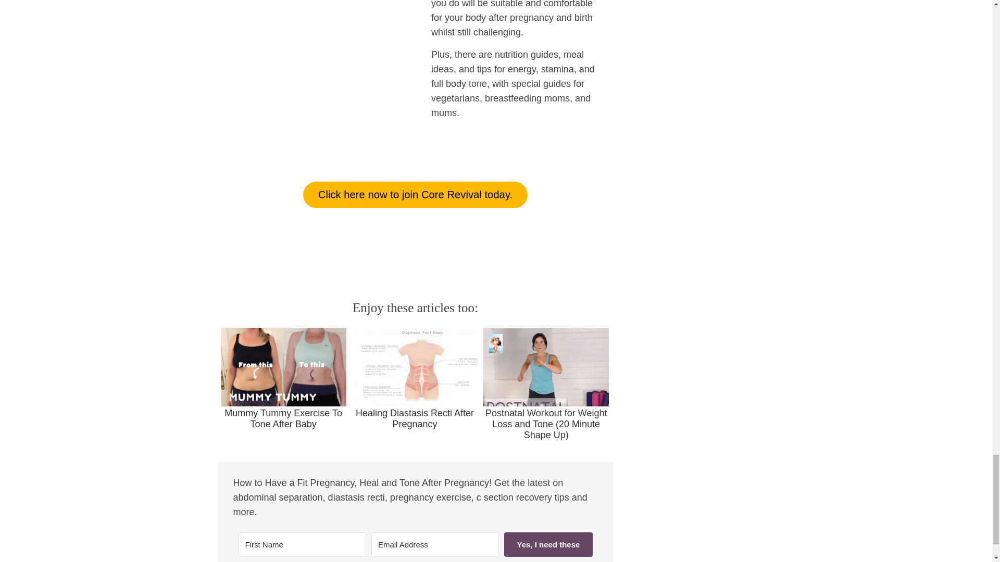 The width and height of the screenshot is (1000, 562). Describe the element at coordinates (415, 195) in the screenshot. I see `Click here now to join Core Revival today.` at that location.